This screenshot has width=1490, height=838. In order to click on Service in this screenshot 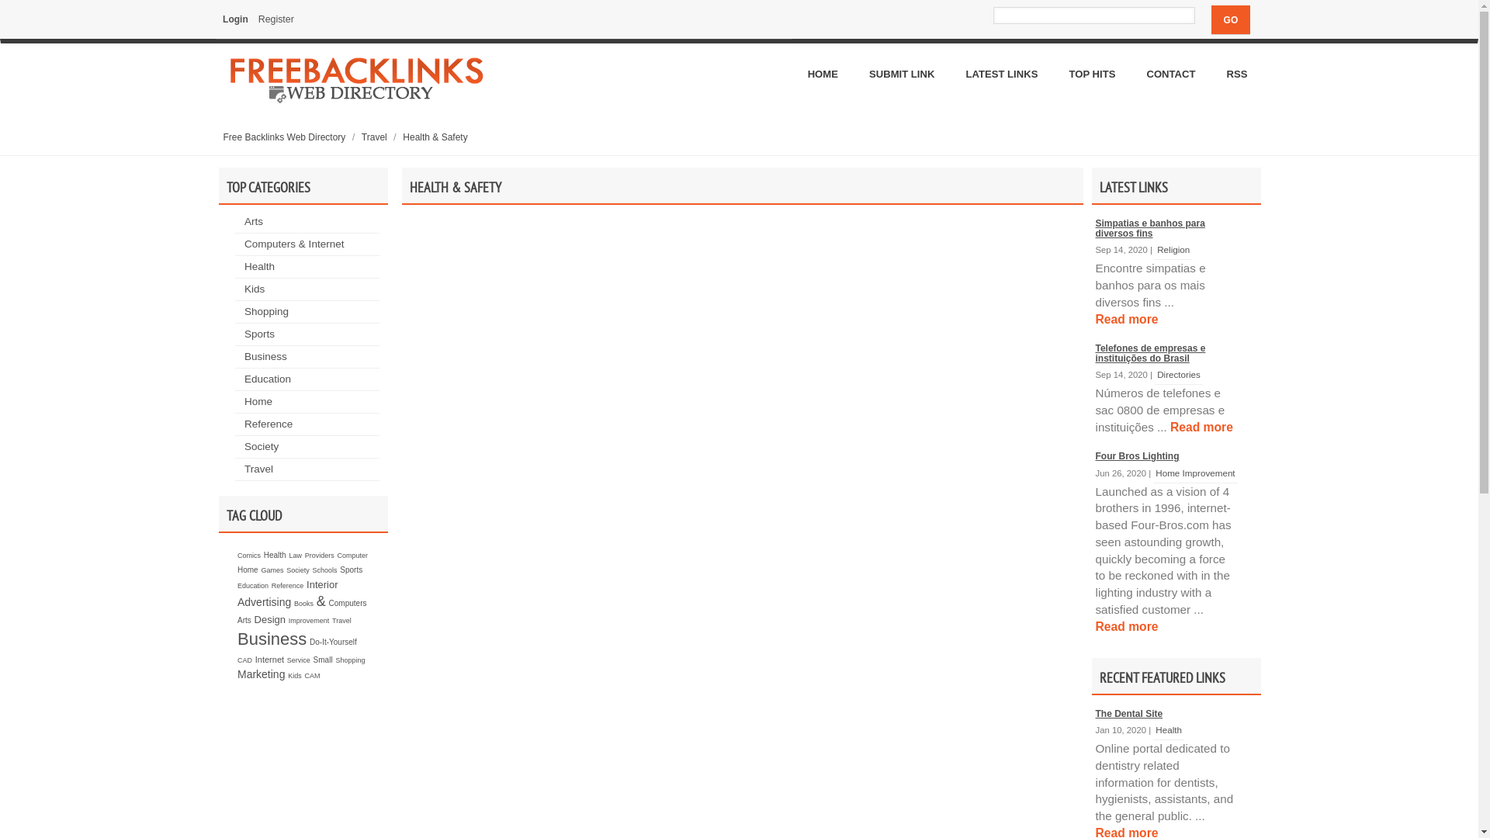, I will do `click(299, 660)`.